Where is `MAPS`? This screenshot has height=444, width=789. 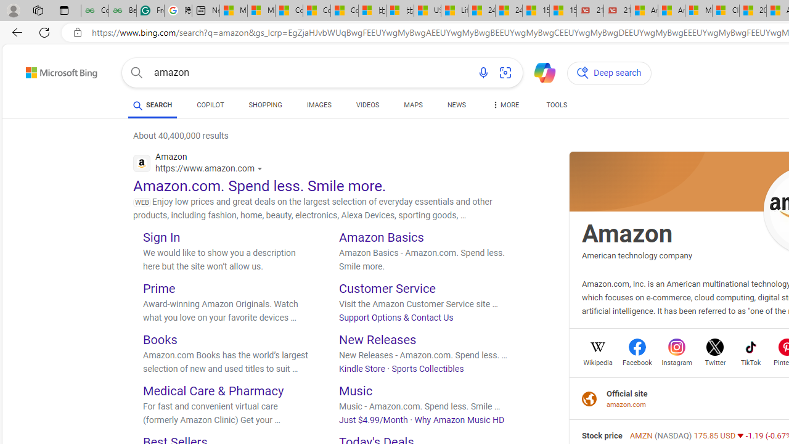 MAPS is located at coordinates (413, 107).